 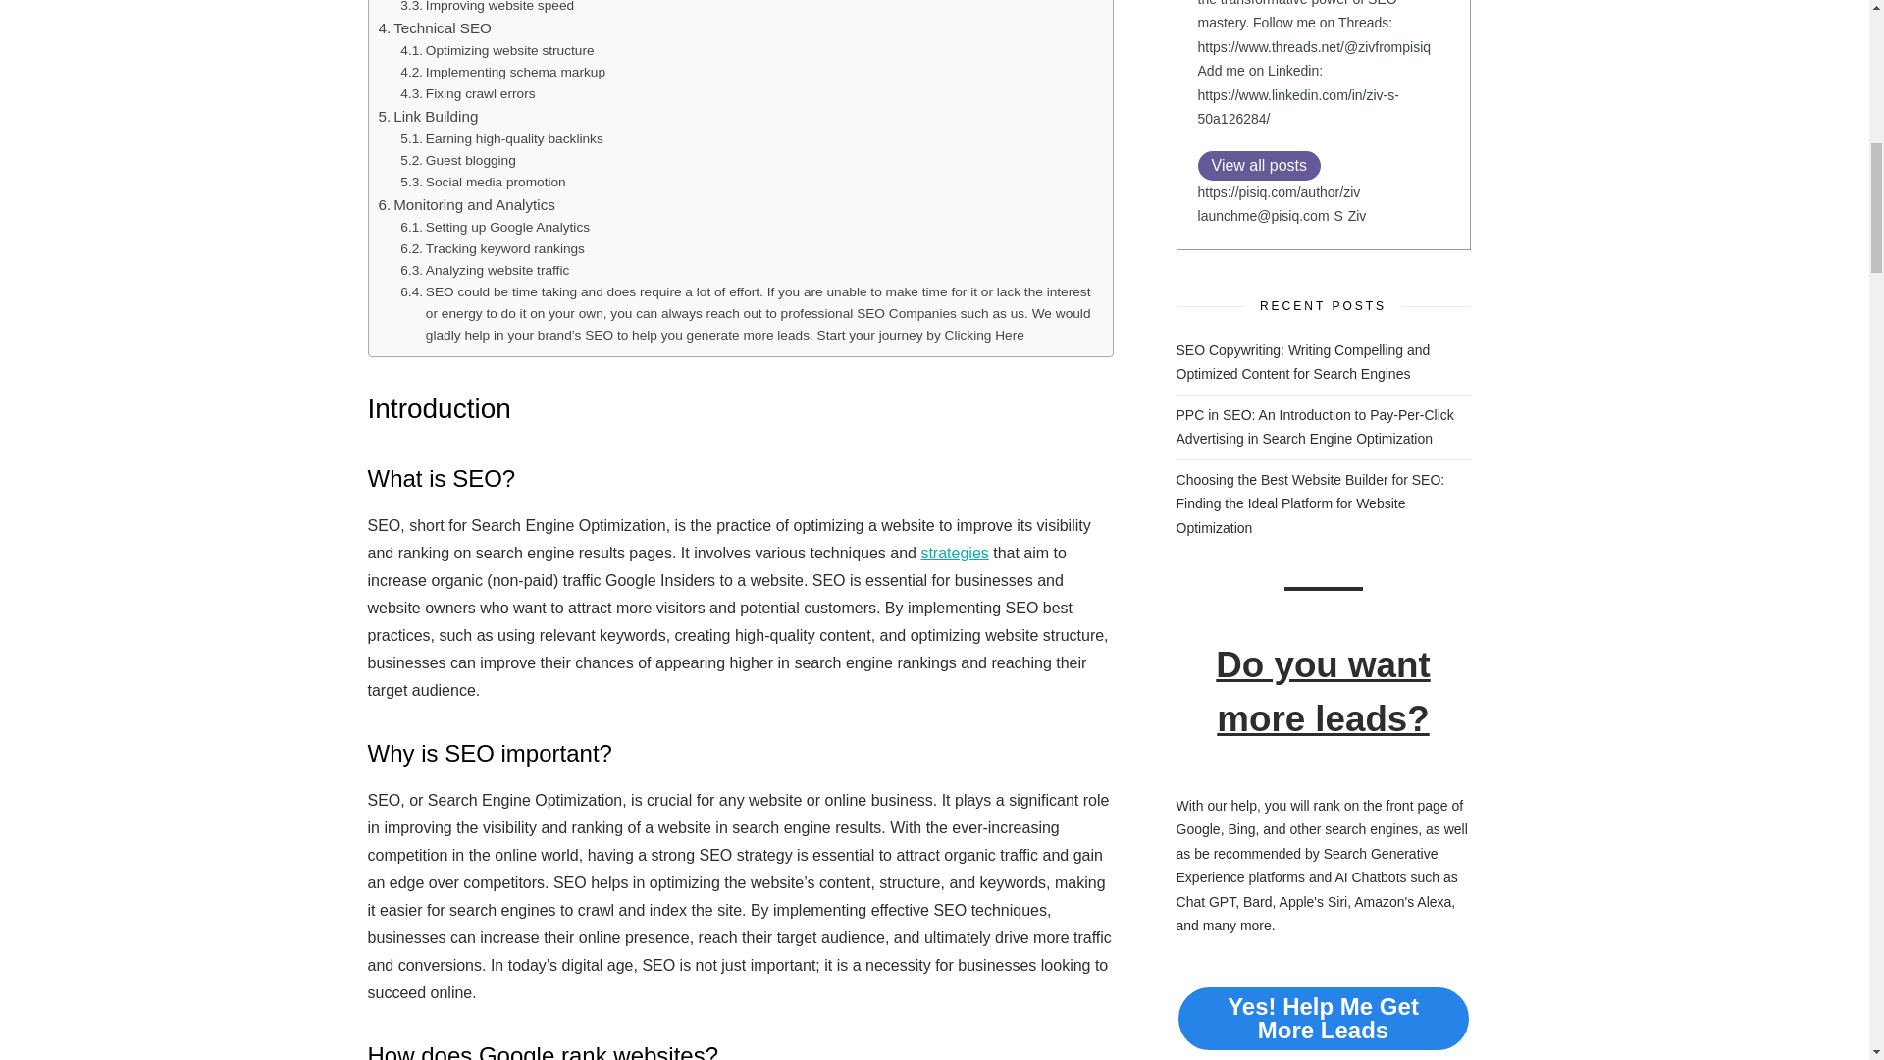 I want to click on Link Building, so click(x=428, y=116).